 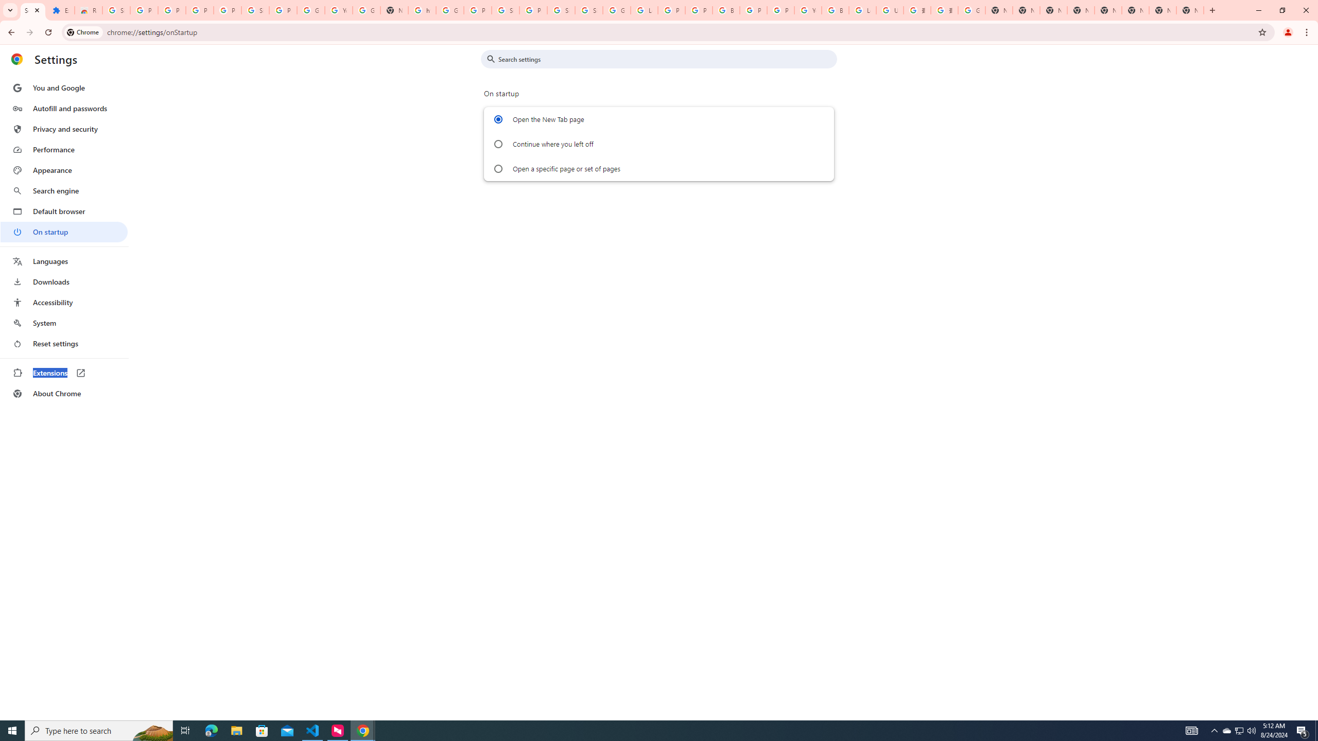 I want to click on Continue where you left off, so click(x=498, y=144).